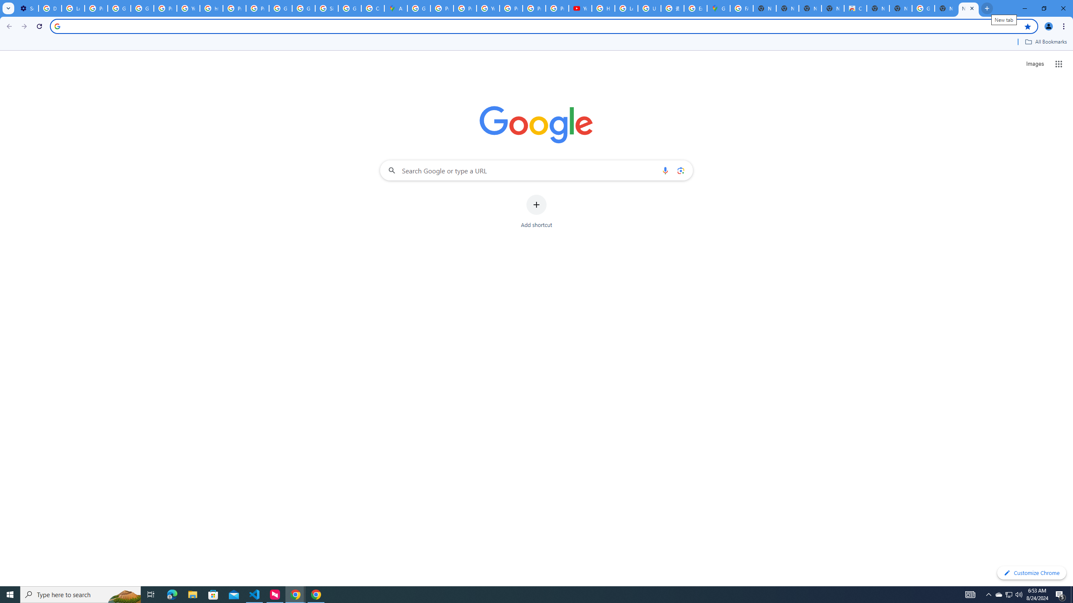 The image size is (1073, 603). I want to click on Google Account Help, so click(119, 8).